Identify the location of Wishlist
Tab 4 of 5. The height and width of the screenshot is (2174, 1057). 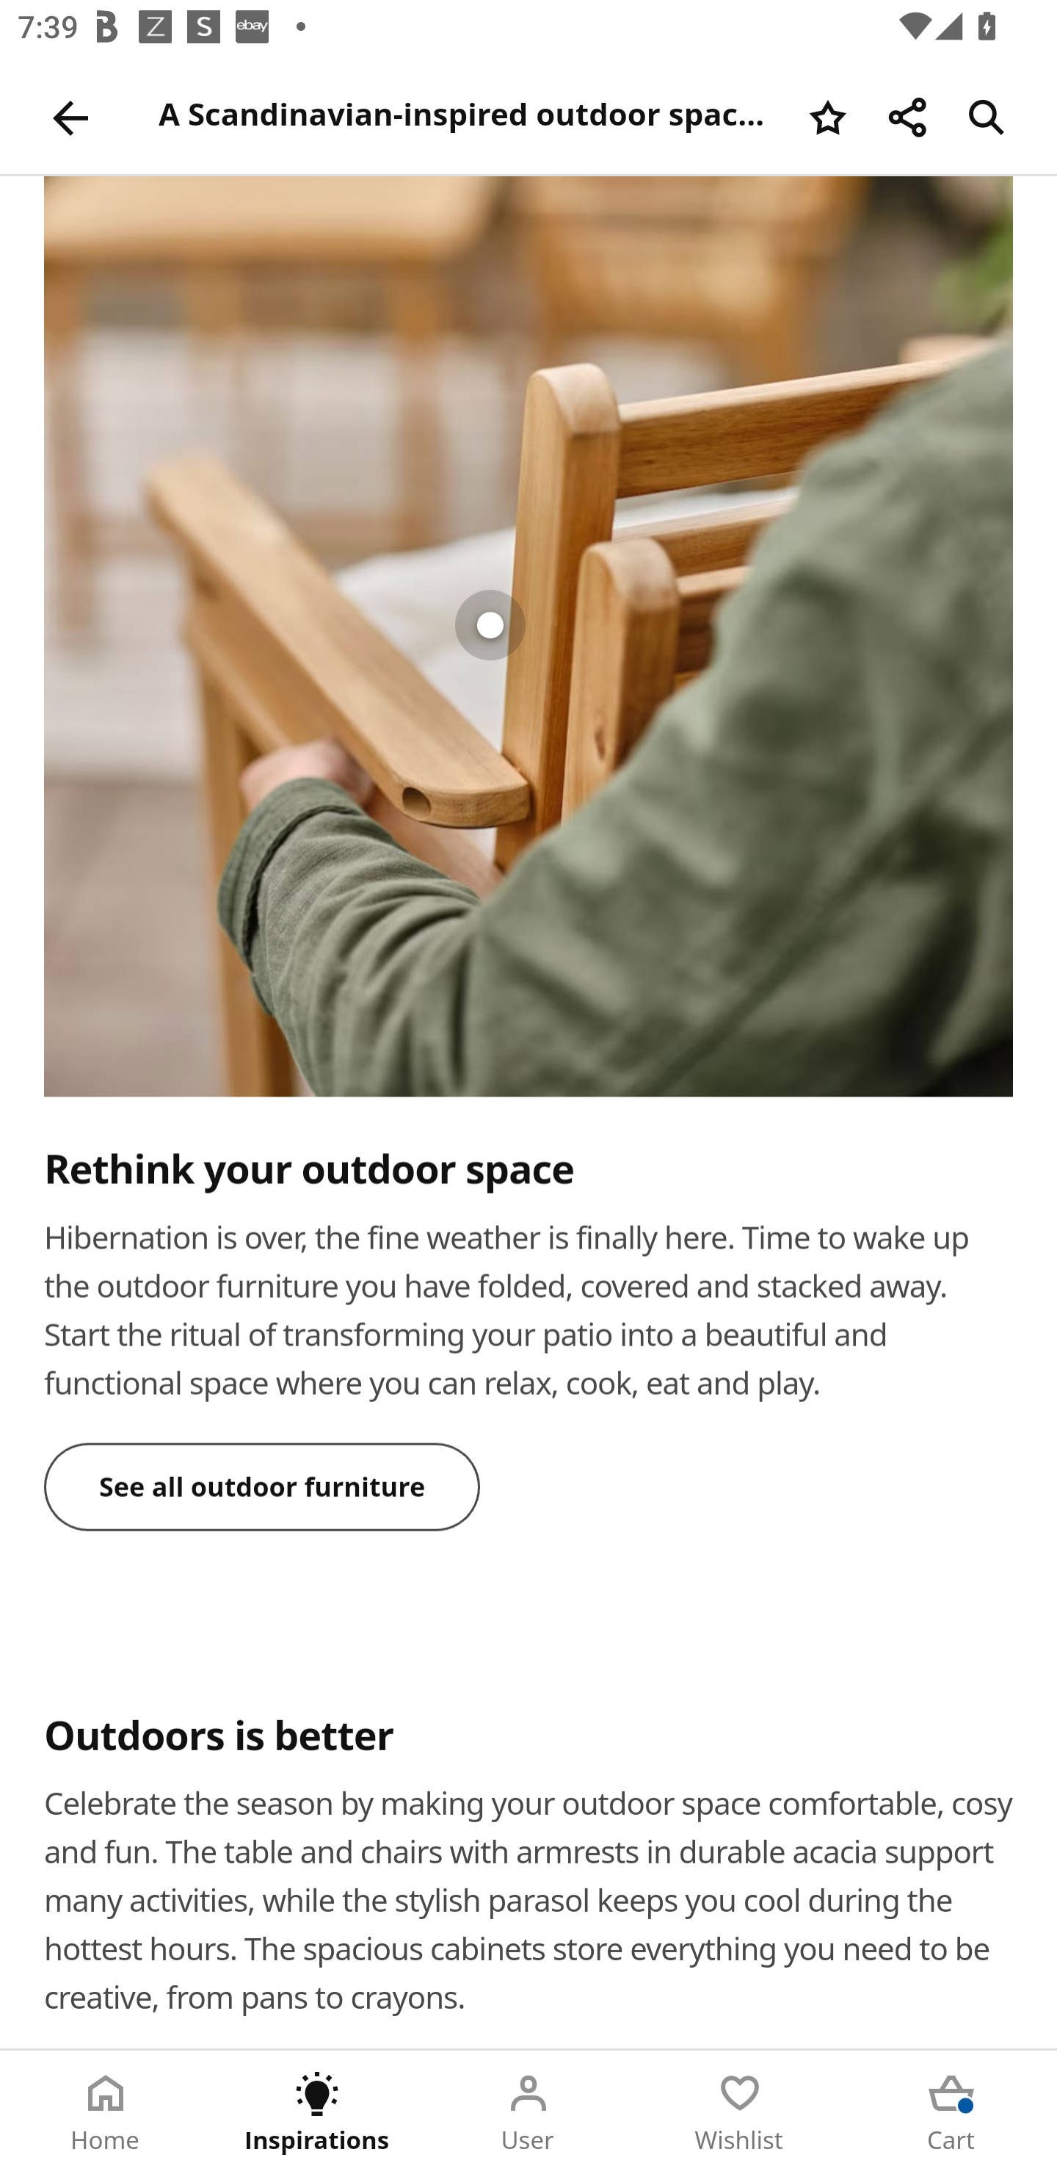
(740, 2112).